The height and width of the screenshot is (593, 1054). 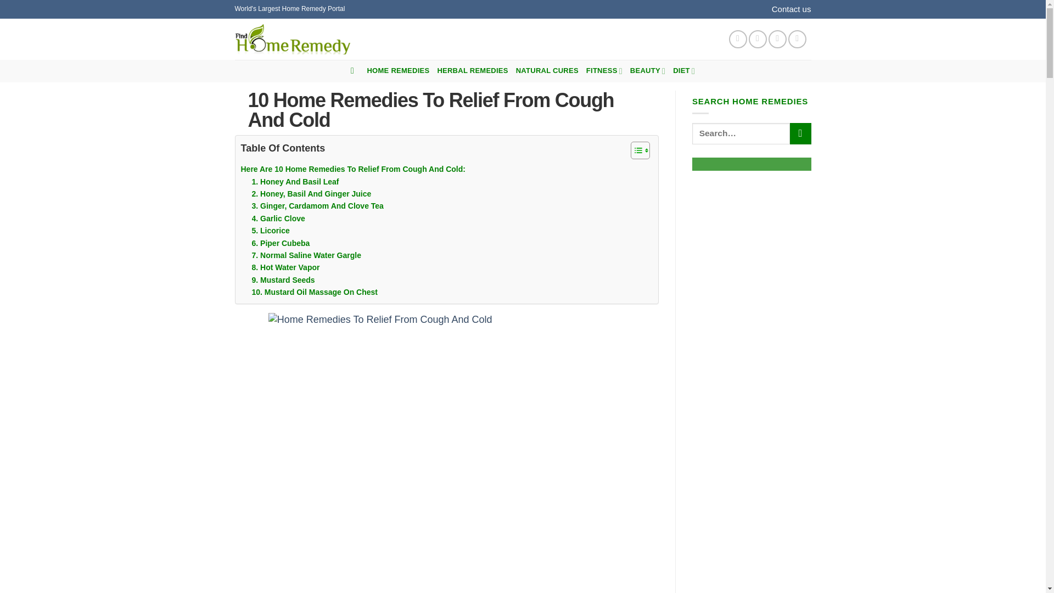 What do you see at coordinates (317, 205) in the screenshot?
I see `3. Ginger, Cardamom and Clove Tea` at bounding box center [317, 205].